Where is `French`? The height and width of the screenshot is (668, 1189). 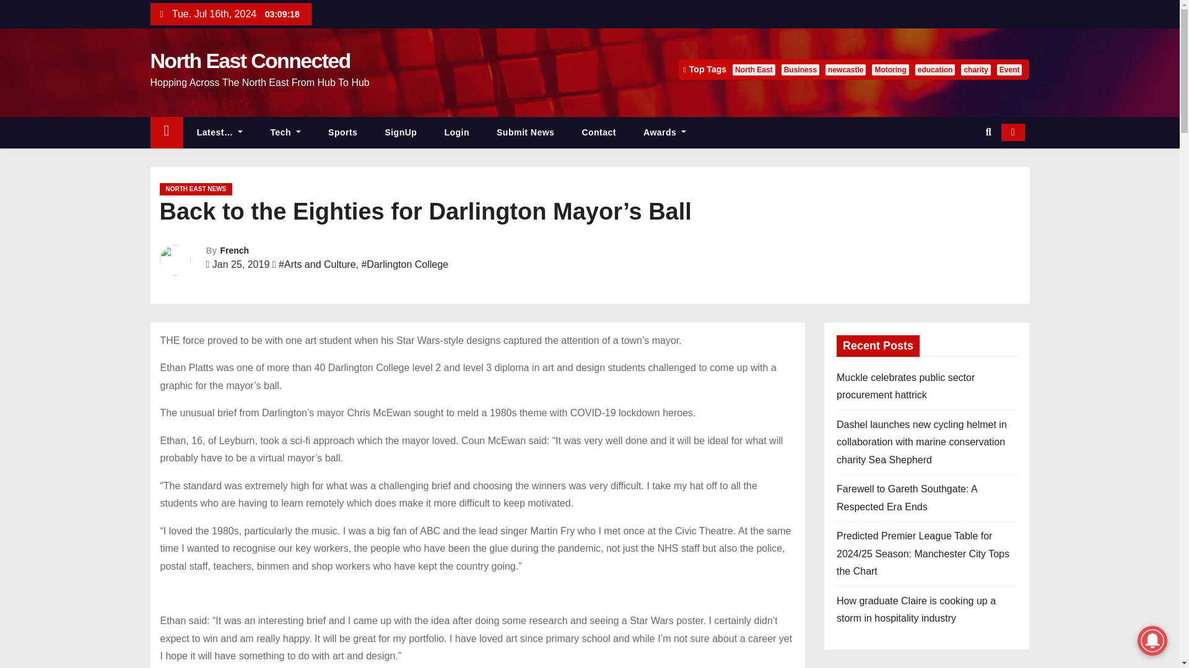 French is located at coordinates (234, 250).